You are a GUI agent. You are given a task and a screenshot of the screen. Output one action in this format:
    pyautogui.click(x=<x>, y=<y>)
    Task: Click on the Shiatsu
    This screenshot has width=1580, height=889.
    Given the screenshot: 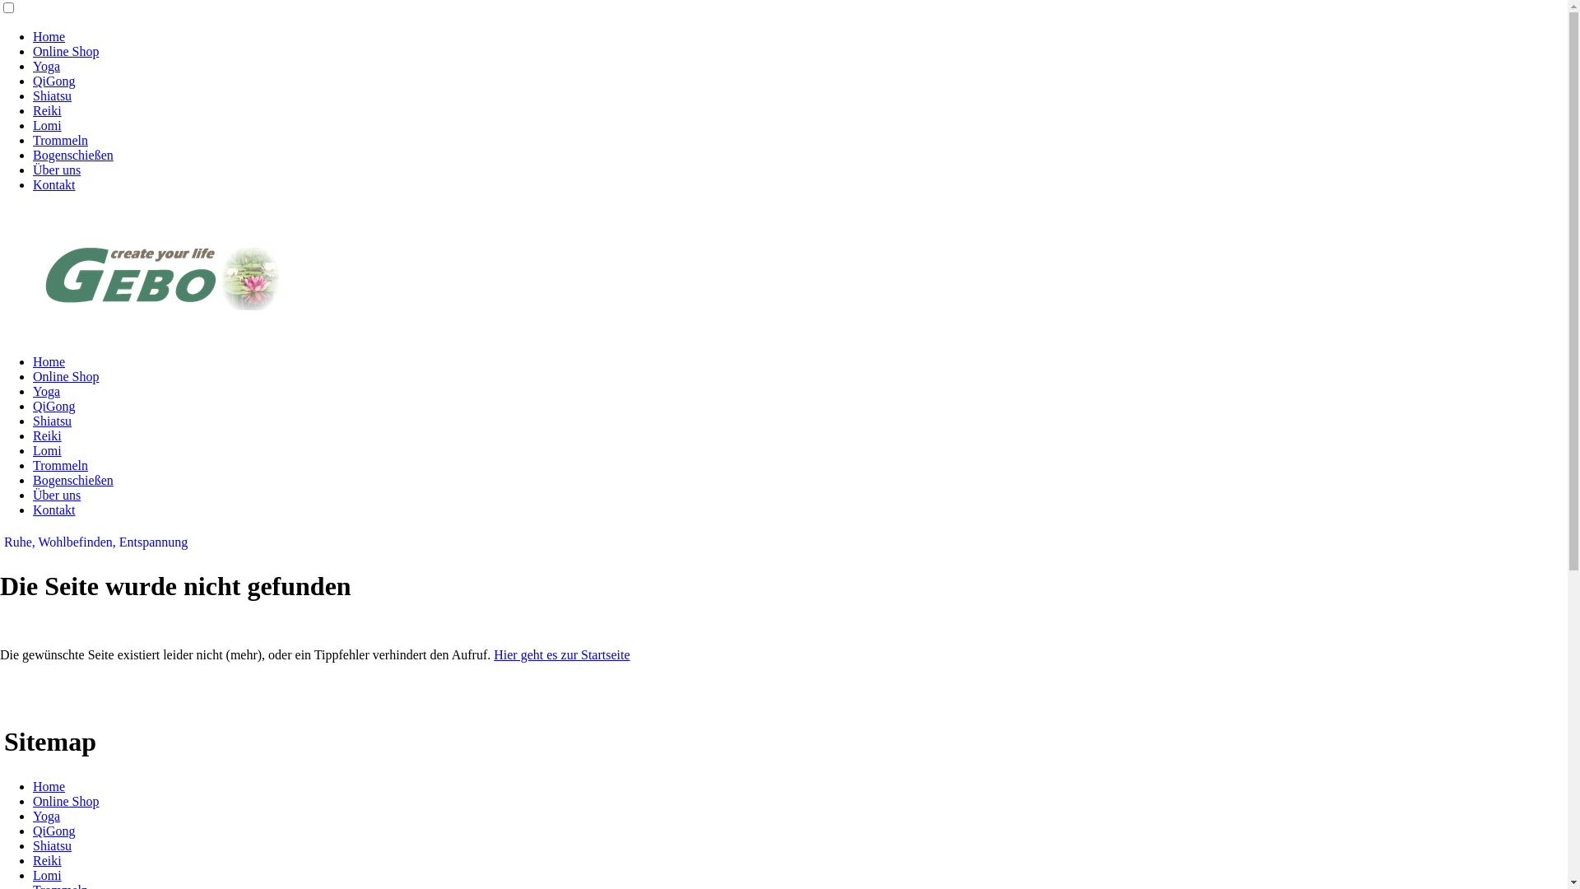 What is the action you would take?
    pyautogui.click(x=53, y=95)
    